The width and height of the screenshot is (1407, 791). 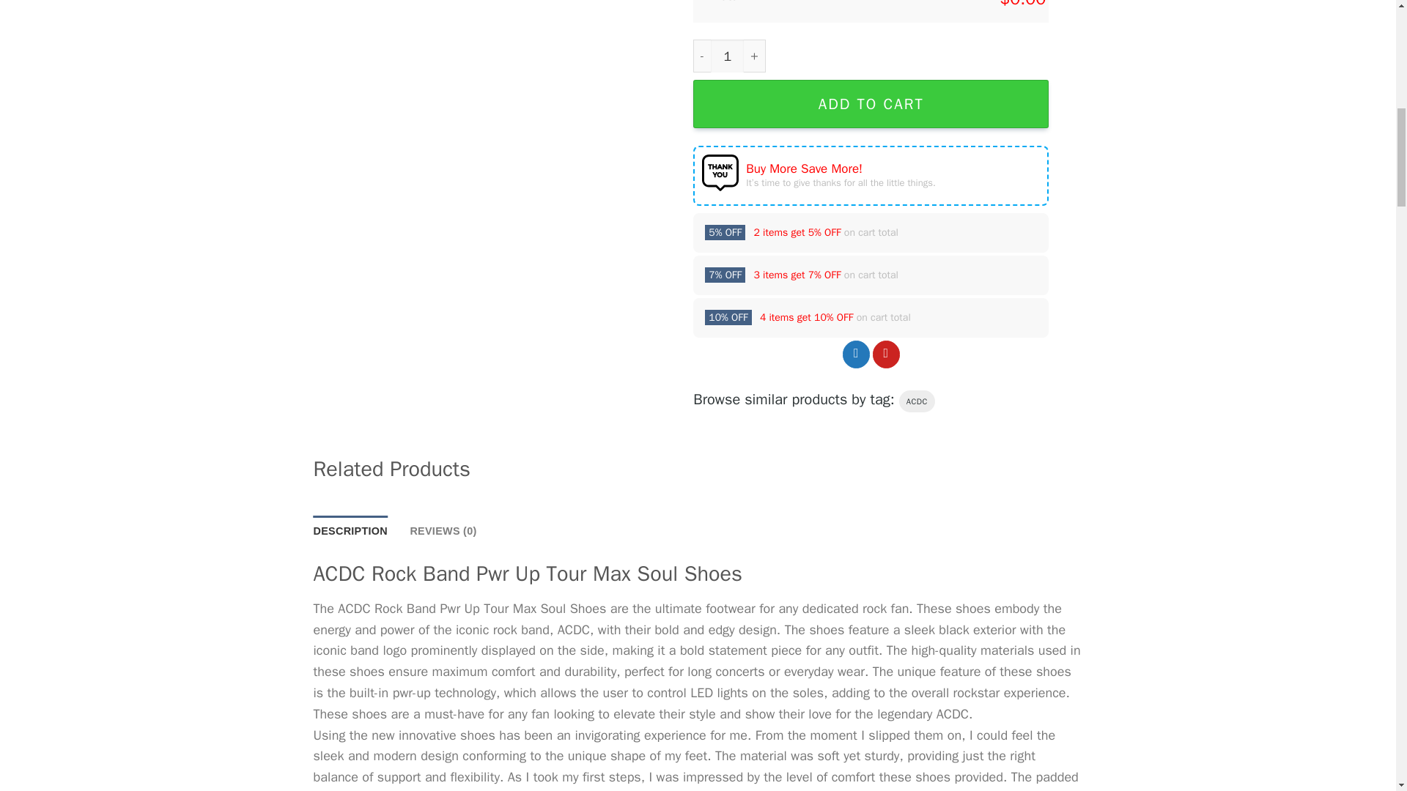 What do you see at coordinates (871, 104) in the screenshot?
I see `ADD TO CART` at bounding box center [871, 104].